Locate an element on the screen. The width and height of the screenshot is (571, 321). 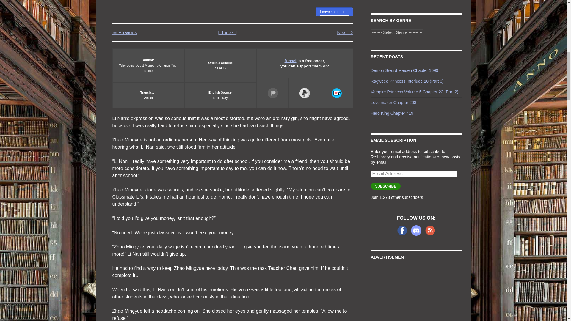
Ainsel is located at coordinates (290, 61).